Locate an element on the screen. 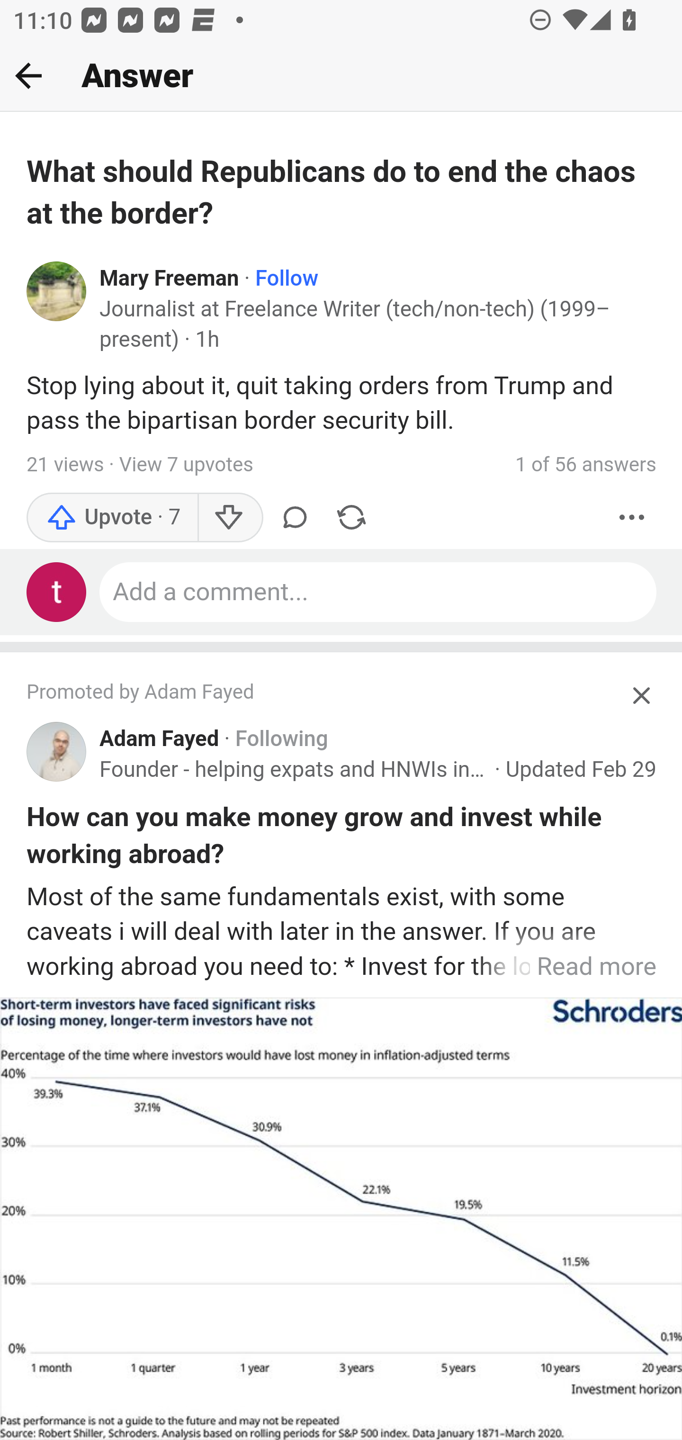 The width and height of the screenshot is (682, 1440). Profile photo for Mary Freeman is located at coordinates (57, 291).